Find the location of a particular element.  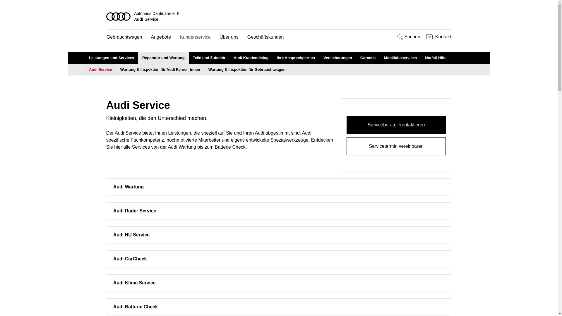

Notfall-Hilfe is located at coordinates (436, 58).